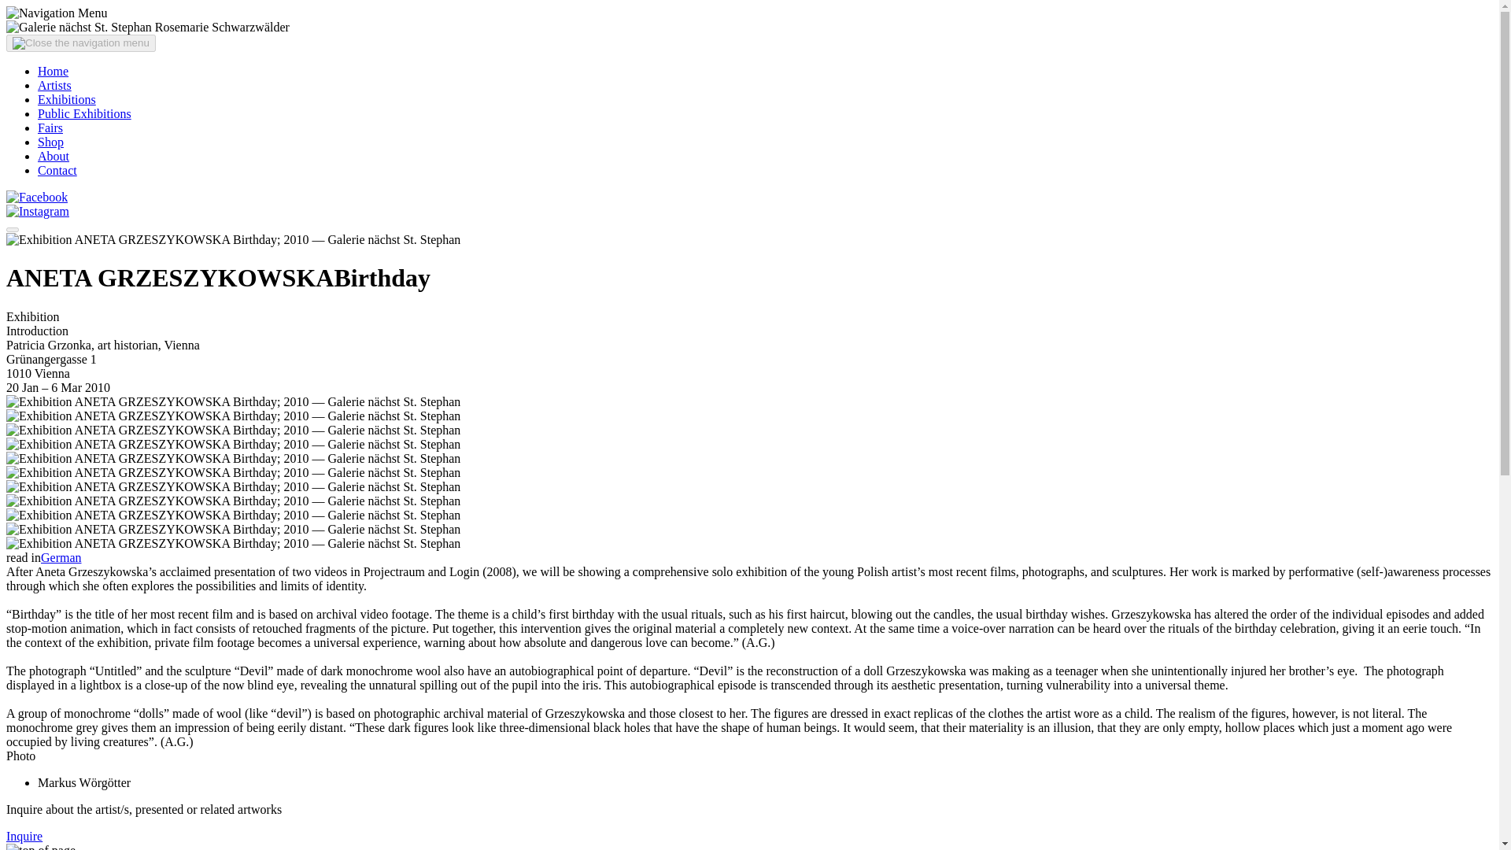 Image resolution: width=1511 pixels, height=850 pixels. What do you see at coordinates (50, 128) in the screenshot?
I see `Fairs` at bounding box center [50, 128].